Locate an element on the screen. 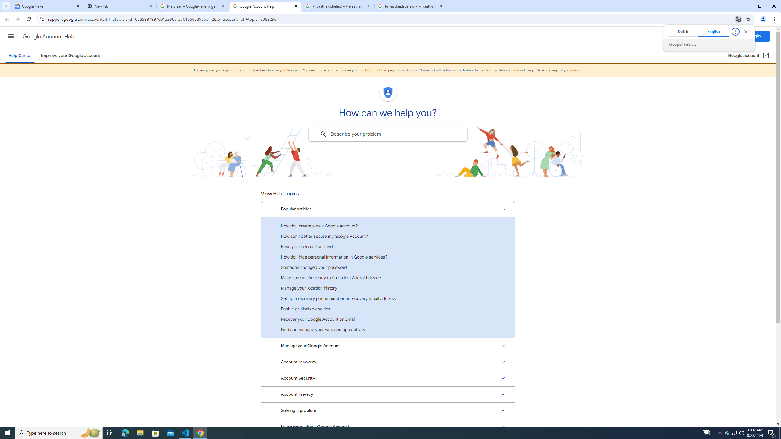 This screenshot has height=439, width=781. To search is located at coordinates (323, 134).